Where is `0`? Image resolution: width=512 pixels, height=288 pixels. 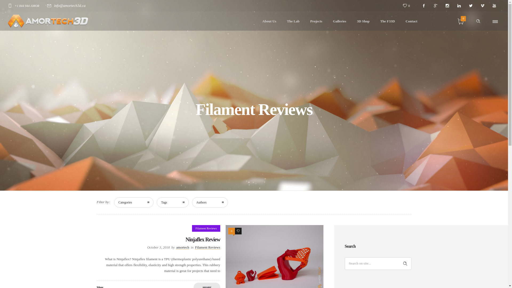 0 is located at coordinates (409, 6).